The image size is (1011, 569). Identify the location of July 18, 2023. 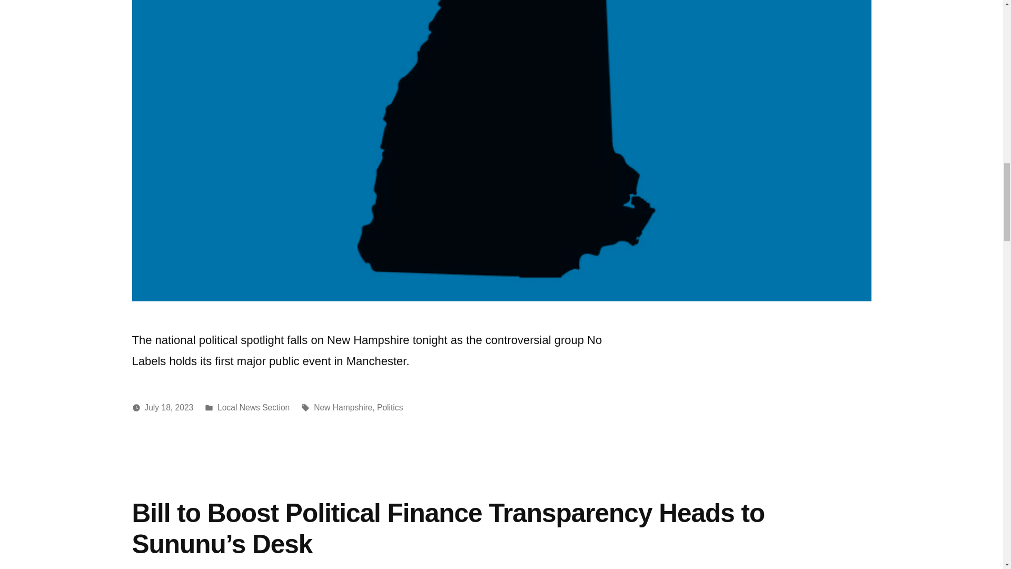
(168, 407).